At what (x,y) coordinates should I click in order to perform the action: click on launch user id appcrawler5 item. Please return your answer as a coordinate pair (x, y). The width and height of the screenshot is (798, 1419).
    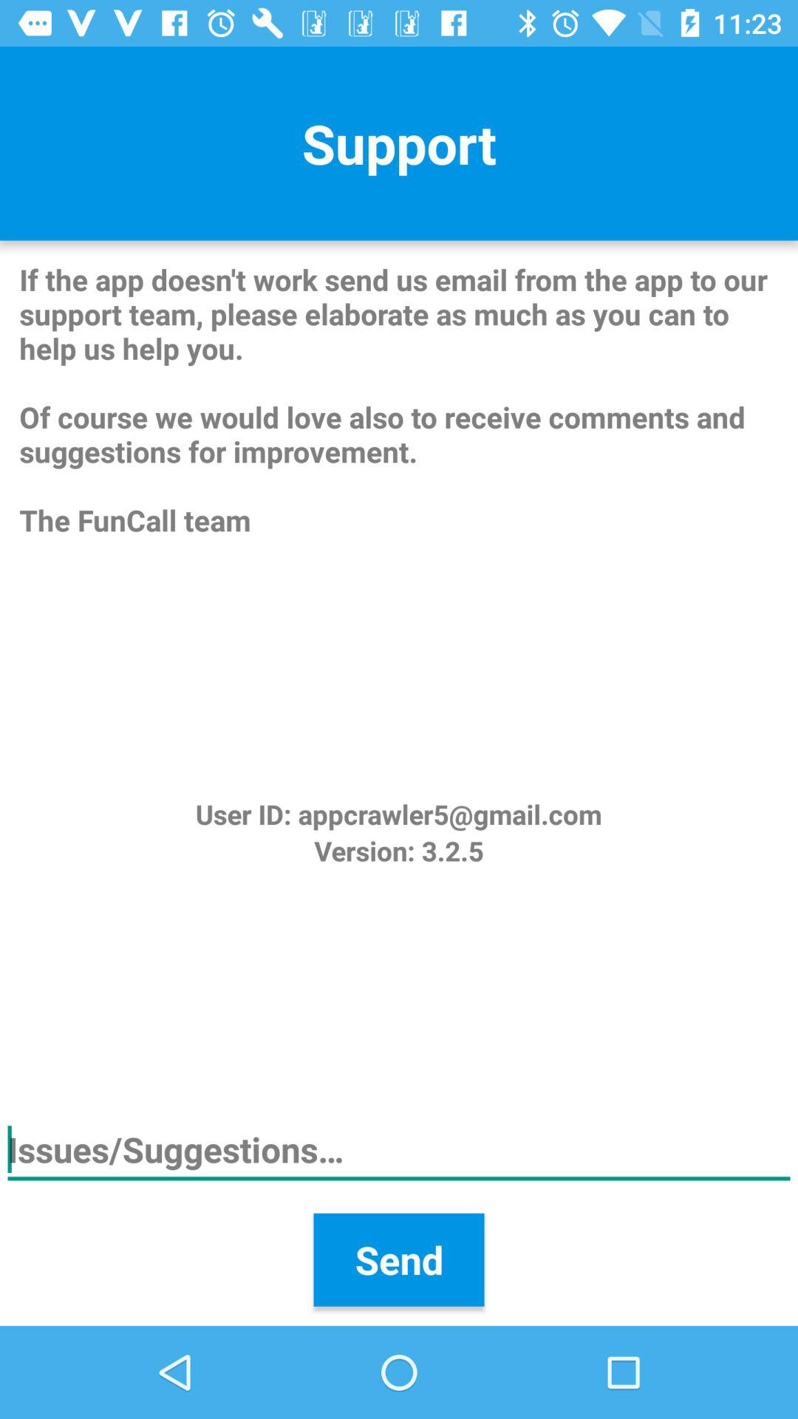
    Looking at the image, I should click on (398, 814).